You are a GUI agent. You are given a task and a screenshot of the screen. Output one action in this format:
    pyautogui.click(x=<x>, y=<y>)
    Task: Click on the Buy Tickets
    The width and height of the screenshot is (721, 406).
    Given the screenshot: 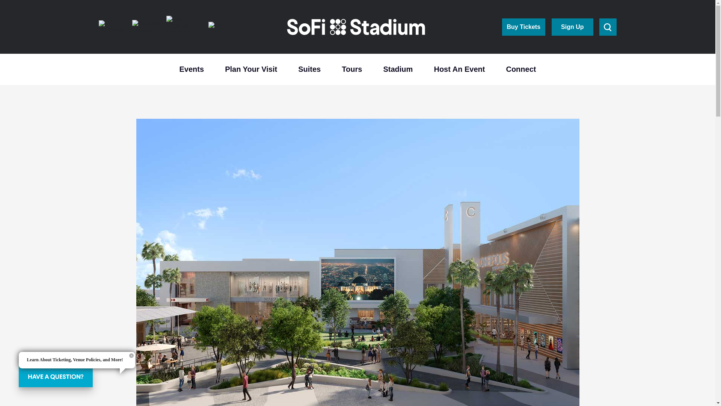 What is the action you would take?
    pyautogui.click(x=523, y=26)
    